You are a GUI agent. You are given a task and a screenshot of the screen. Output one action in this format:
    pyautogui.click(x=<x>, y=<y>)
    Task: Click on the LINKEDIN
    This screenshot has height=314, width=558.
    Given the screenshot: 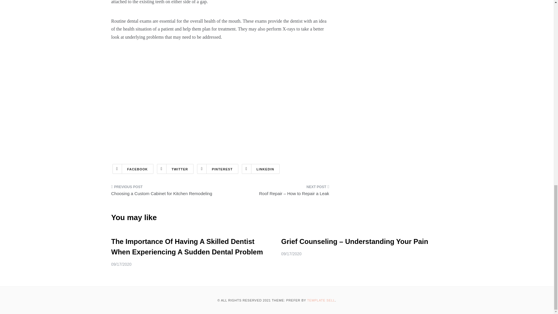 What is the action you would take?
    pyautogui.click(x=261, y=169)
    